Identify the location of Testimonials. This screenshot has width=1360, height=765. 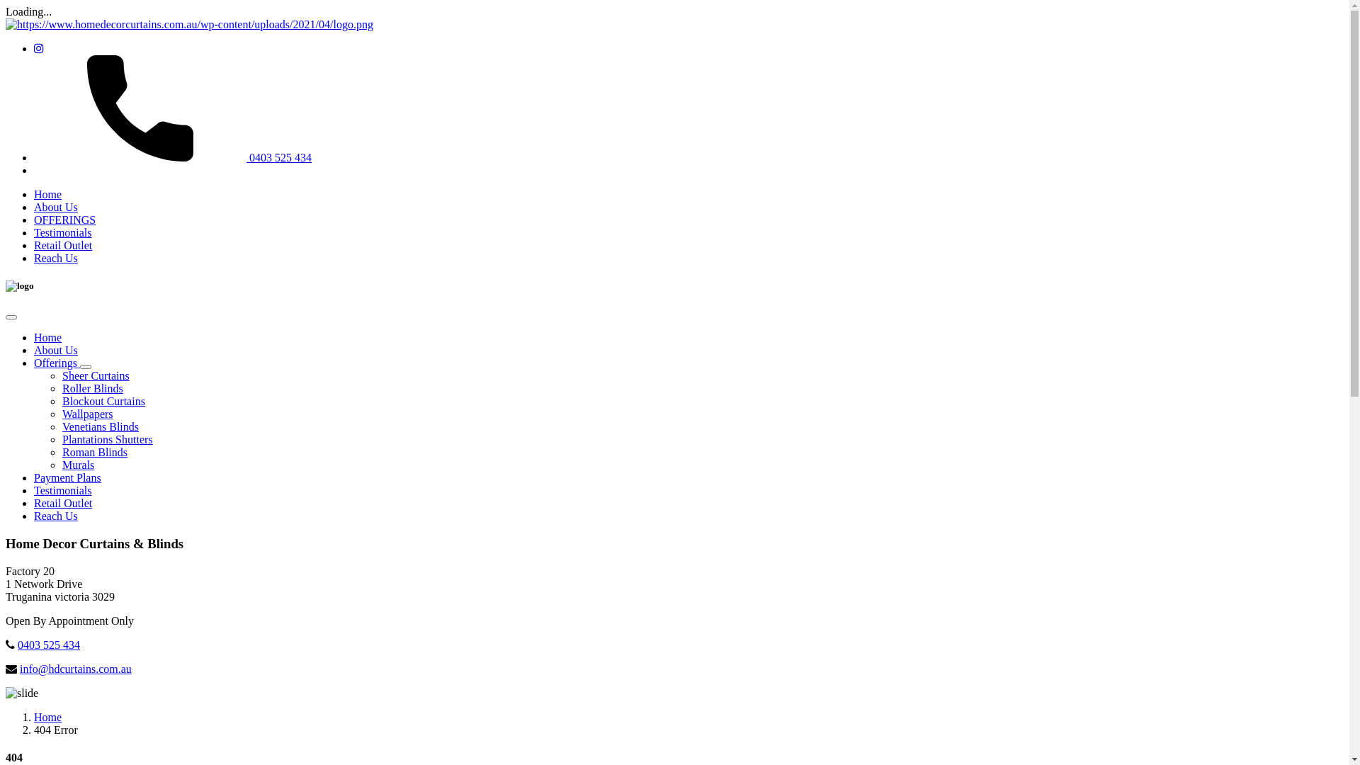
(63, 490).